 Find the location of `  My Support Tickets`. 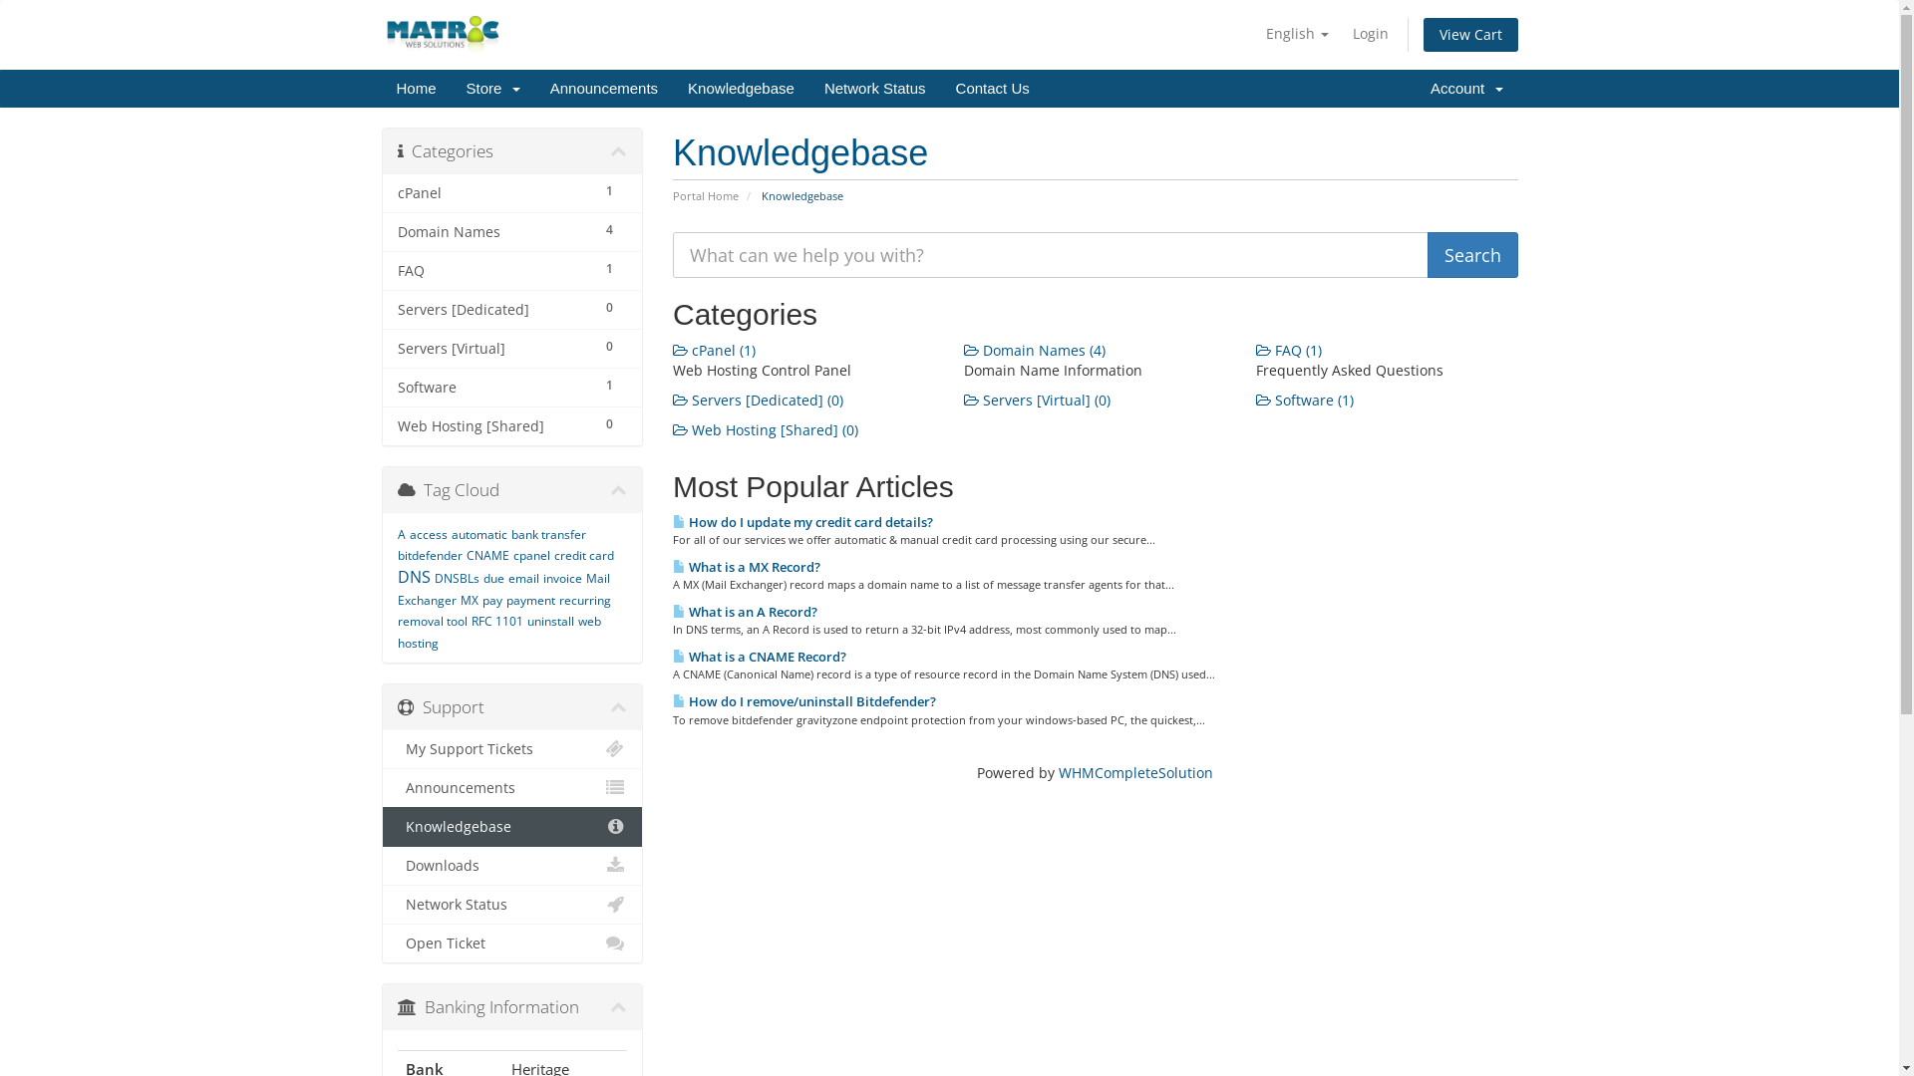

  My Support Tickets is located at coordinates (512, 749).